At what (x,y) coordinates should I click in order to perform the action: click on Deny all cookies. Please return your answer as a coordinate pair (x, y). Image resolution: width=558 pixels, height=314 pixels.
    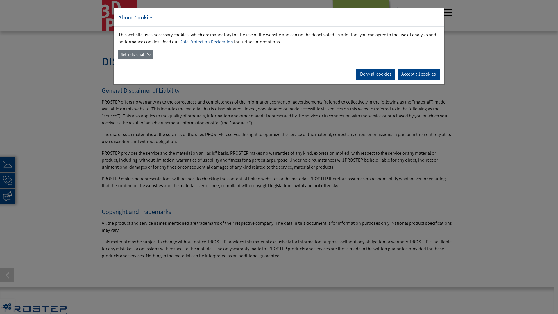
    Looking at the image, I should click on (376, 74).